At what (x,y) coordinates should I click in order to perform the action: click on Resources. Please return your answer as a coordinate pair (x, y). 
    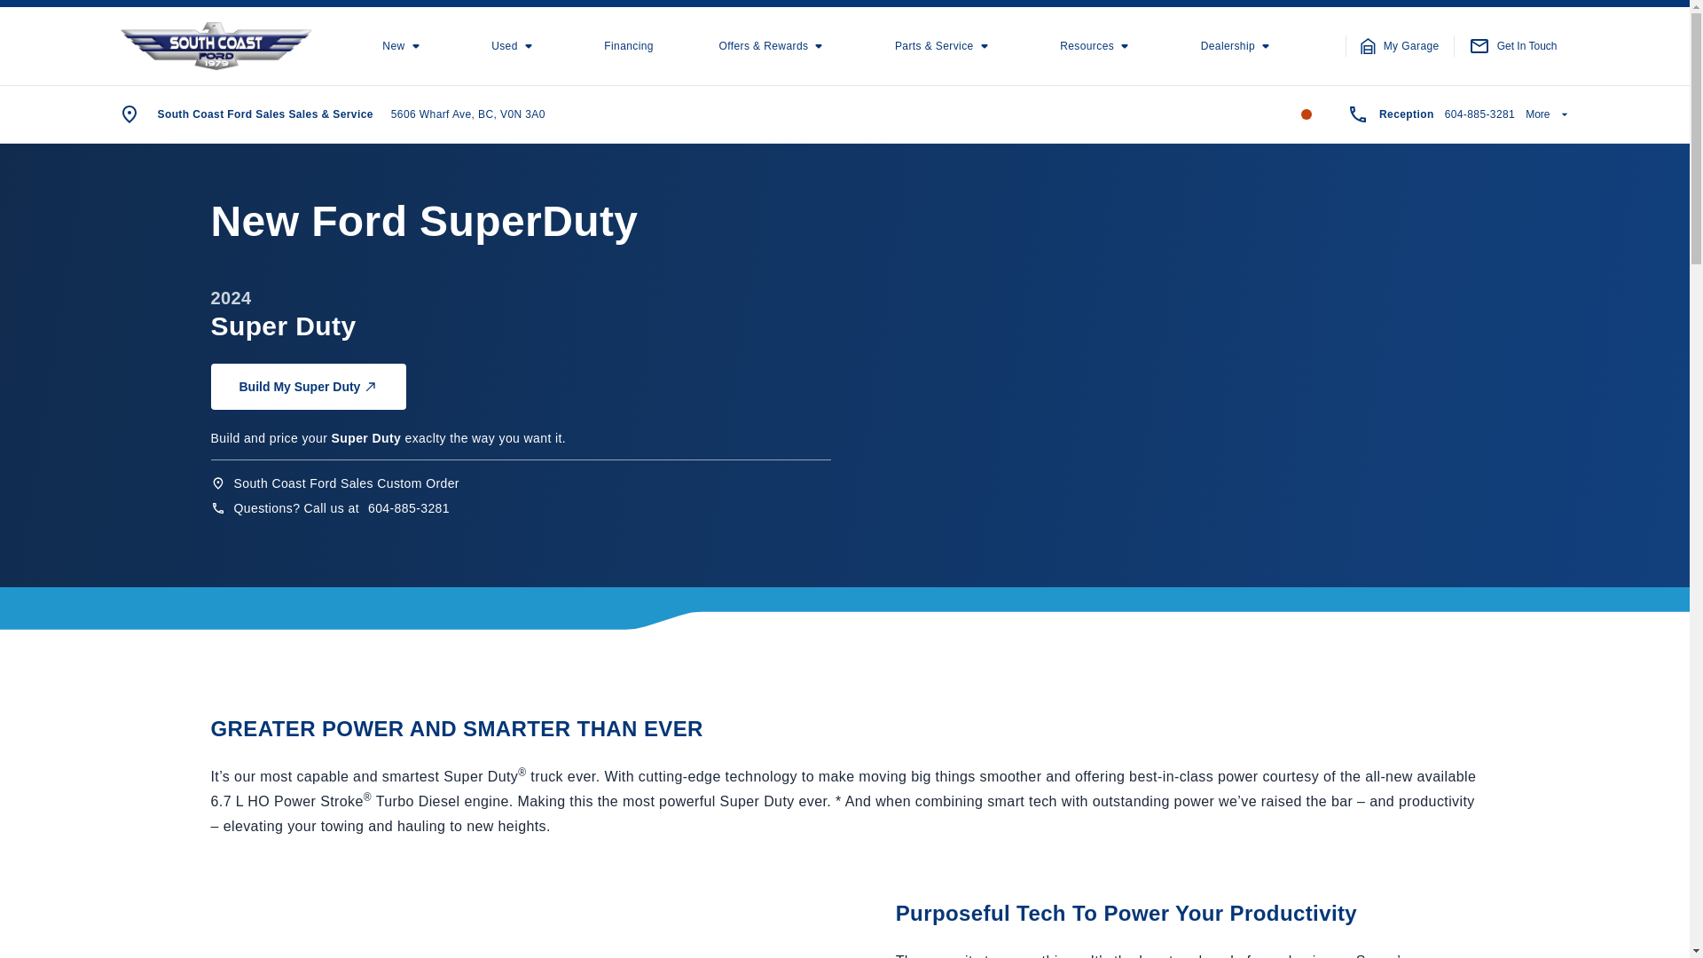
    Looking at the image, I should click on (1097, 45).